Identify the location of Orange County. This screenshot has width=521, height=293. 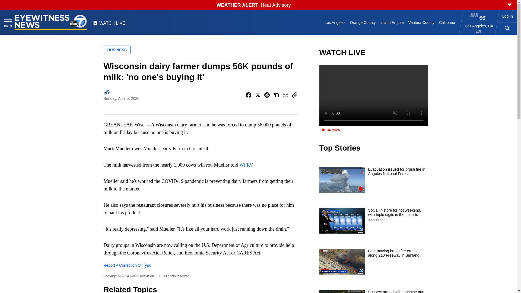
(363, 22).